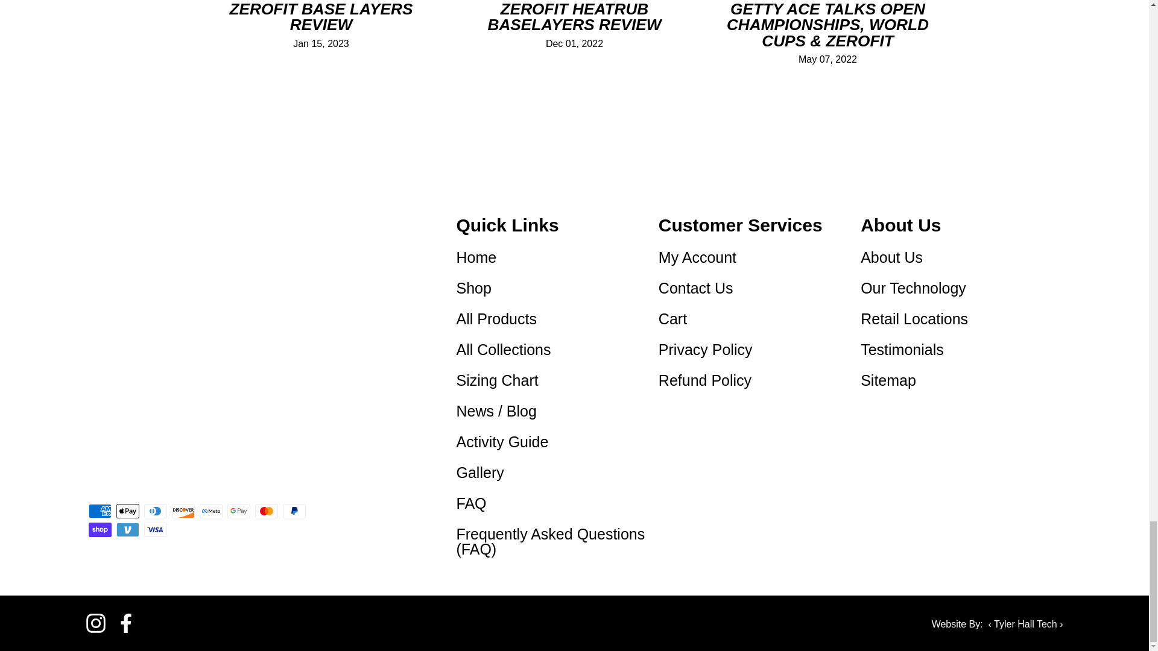 Image resolution: width=1158 pixels, height=651 pixels. Describe the element at coordinates (99, 511) in the screenshot. I see `American Express` at that location.